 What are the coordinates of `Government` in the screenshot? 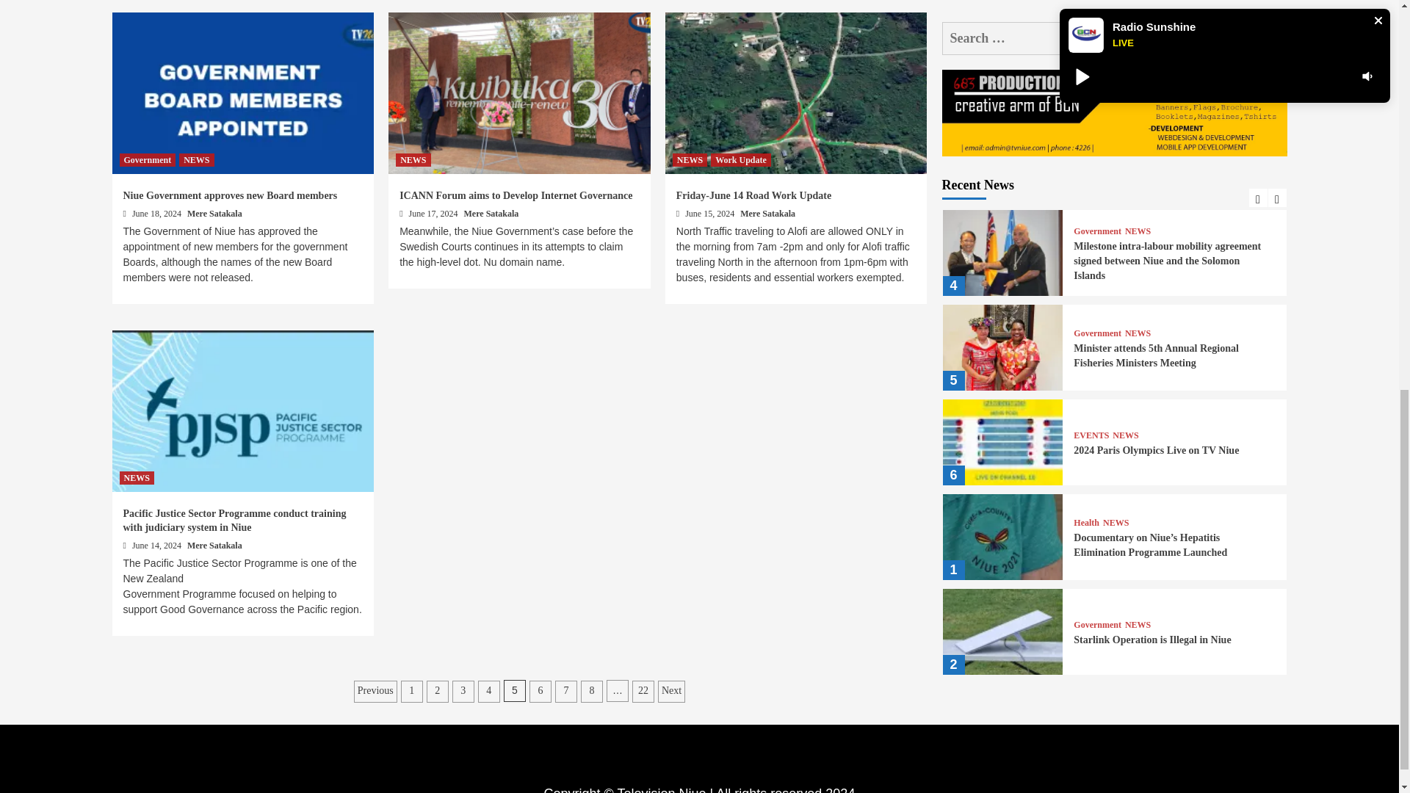 It's located at (147, 160).